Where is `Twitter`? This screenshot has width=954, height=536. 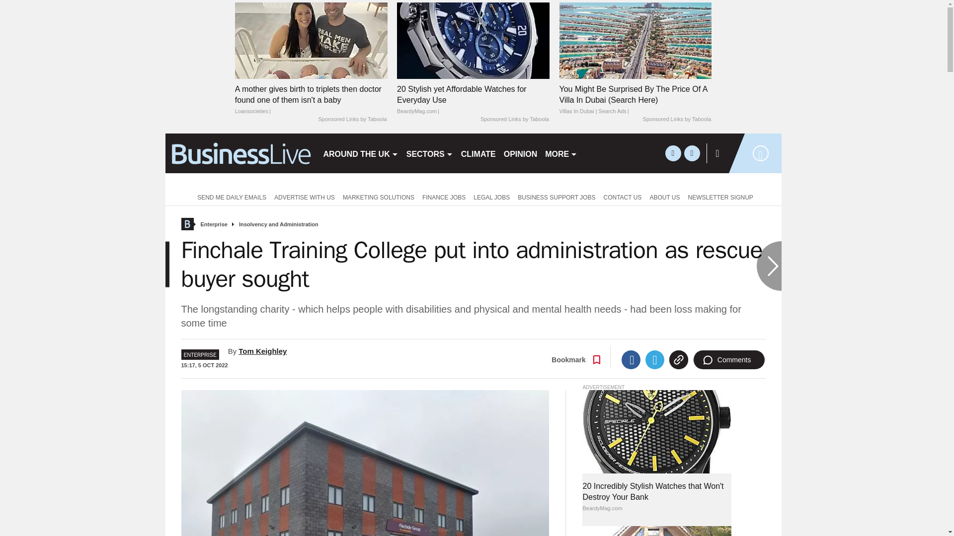
Twitter is located at coordinates (655, 360).